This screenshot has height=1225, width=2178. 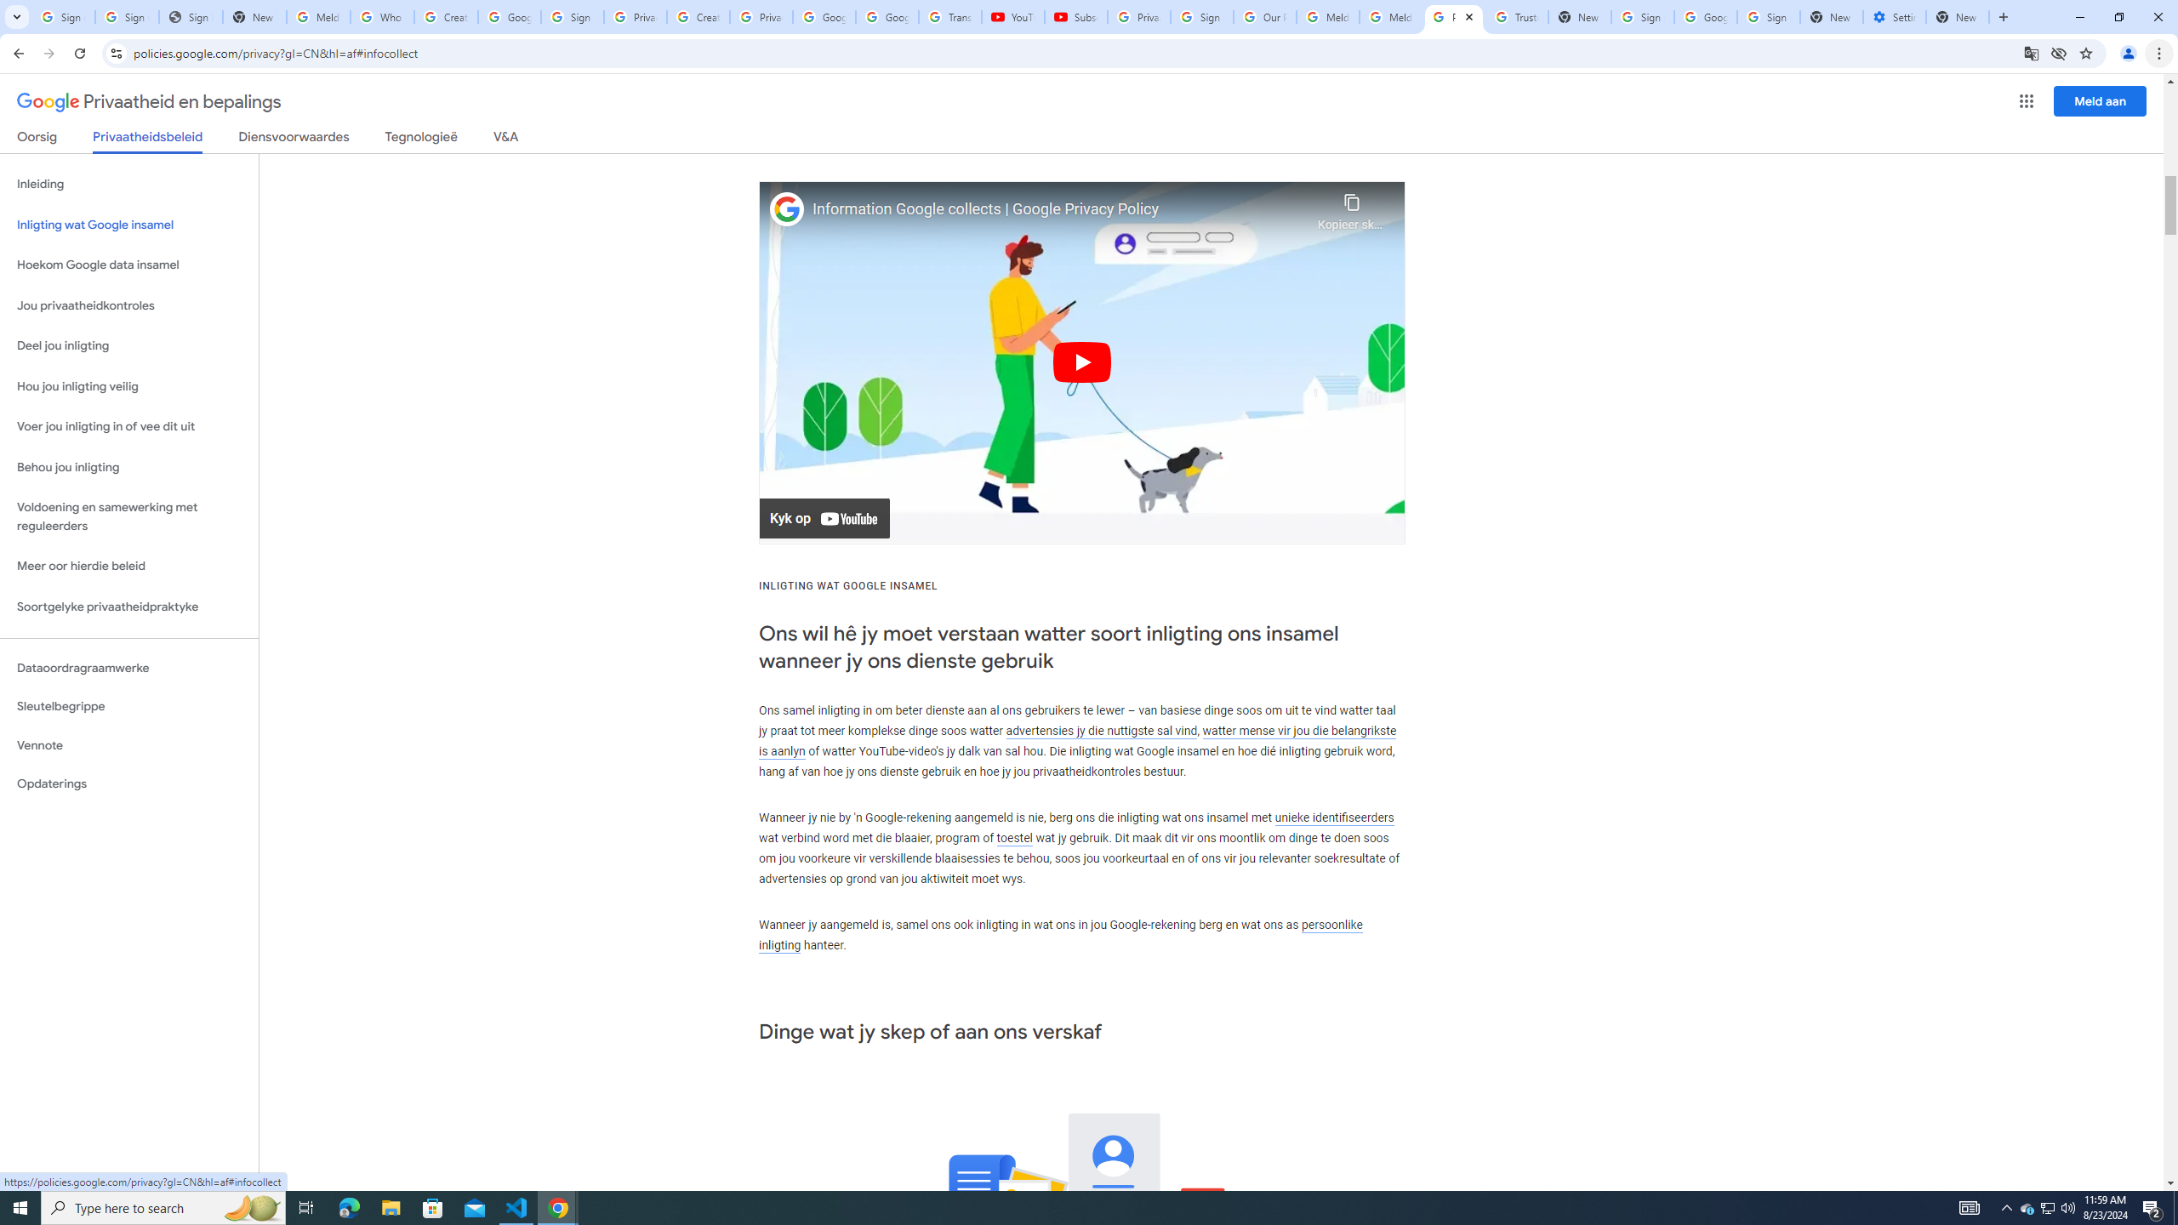 I want to click on watter mense vir jou die belangrikste is aanlyn, so click(x=1076, y=740).